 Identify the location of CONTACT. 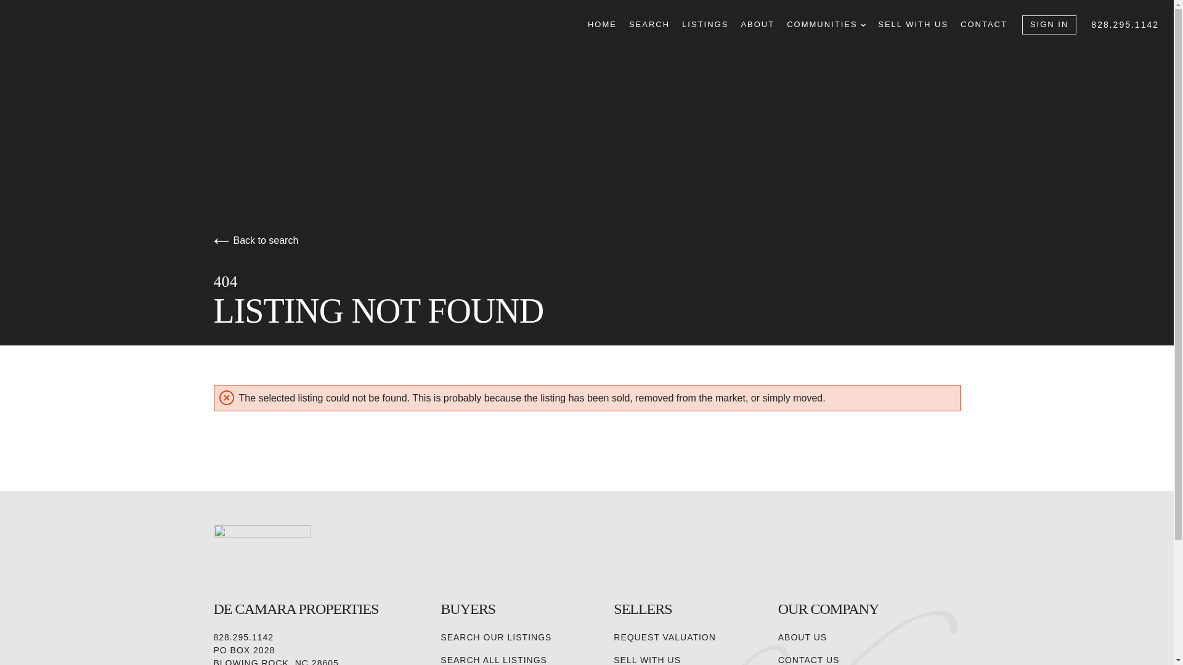
(984, 25).